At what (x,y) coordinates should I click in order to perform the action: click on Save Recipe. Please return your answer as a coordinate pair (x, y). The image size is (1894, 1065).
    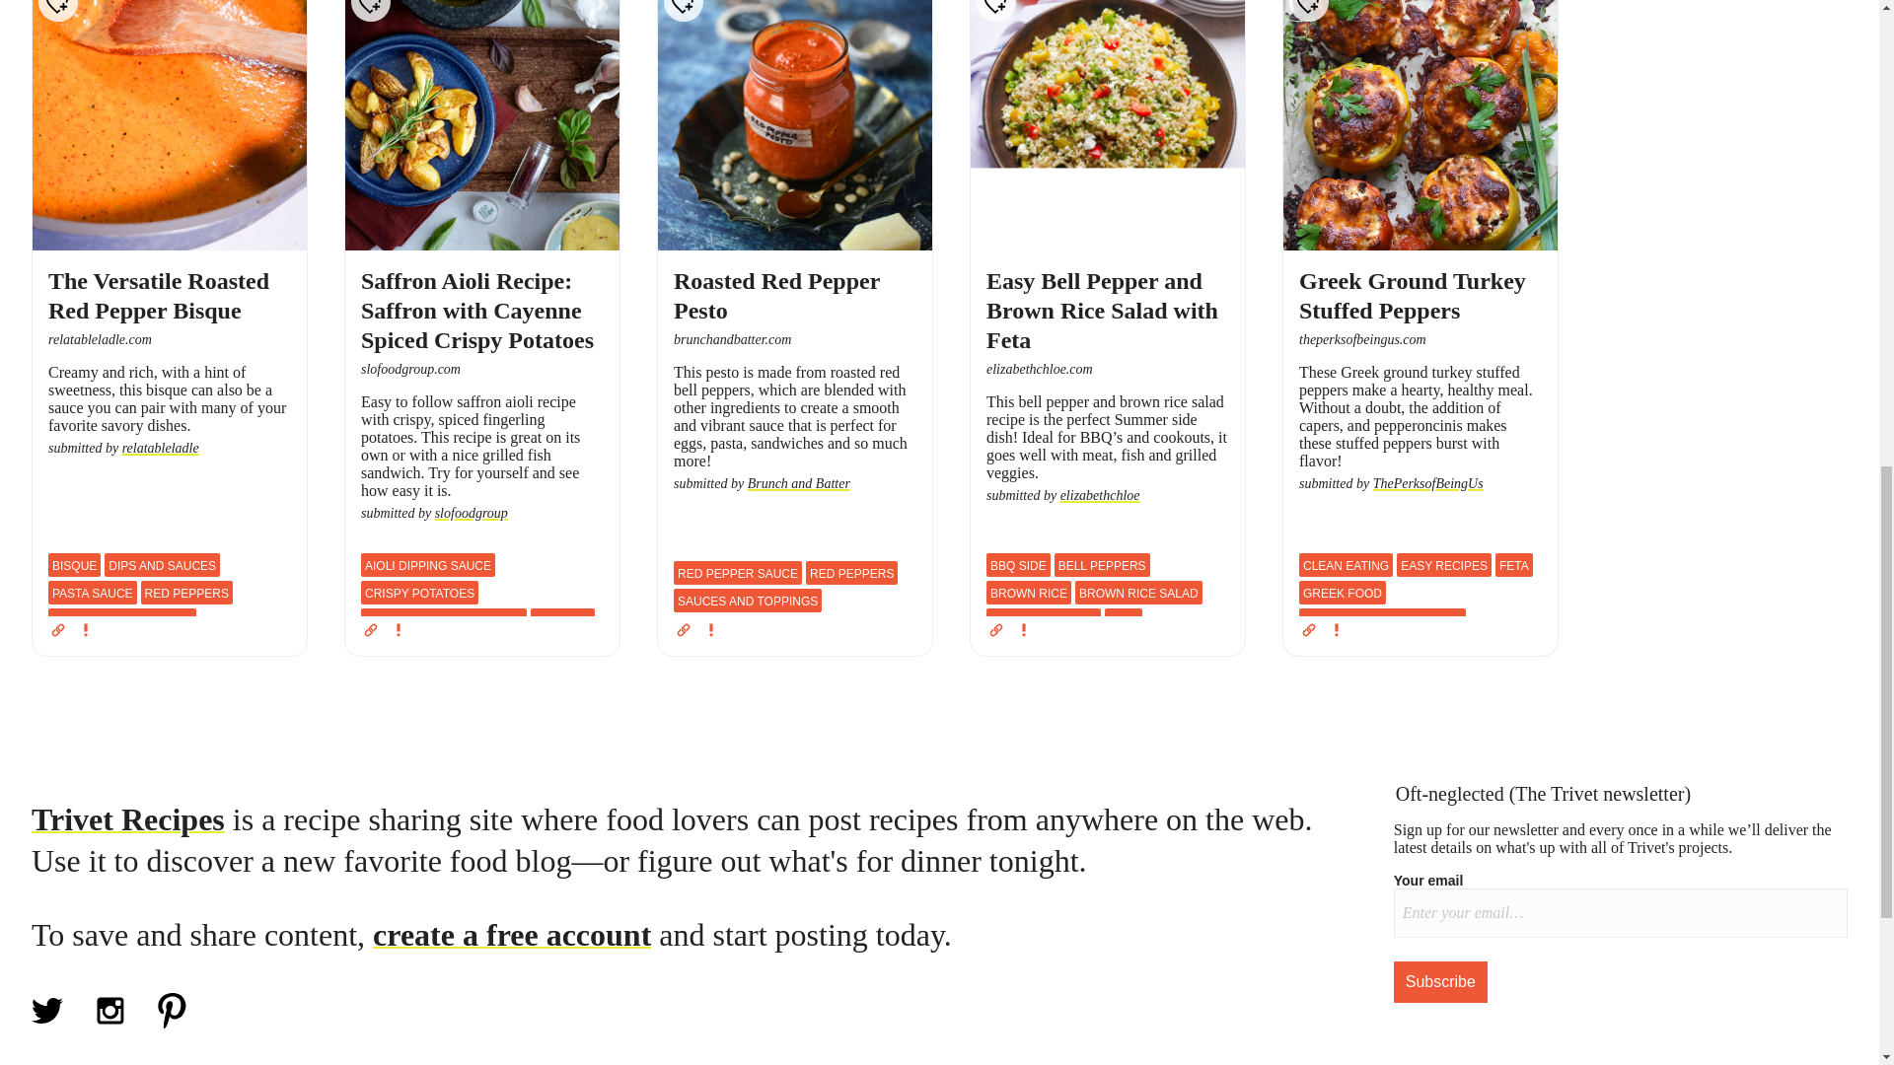
    Looking at the image, I should click on (1309, 10).